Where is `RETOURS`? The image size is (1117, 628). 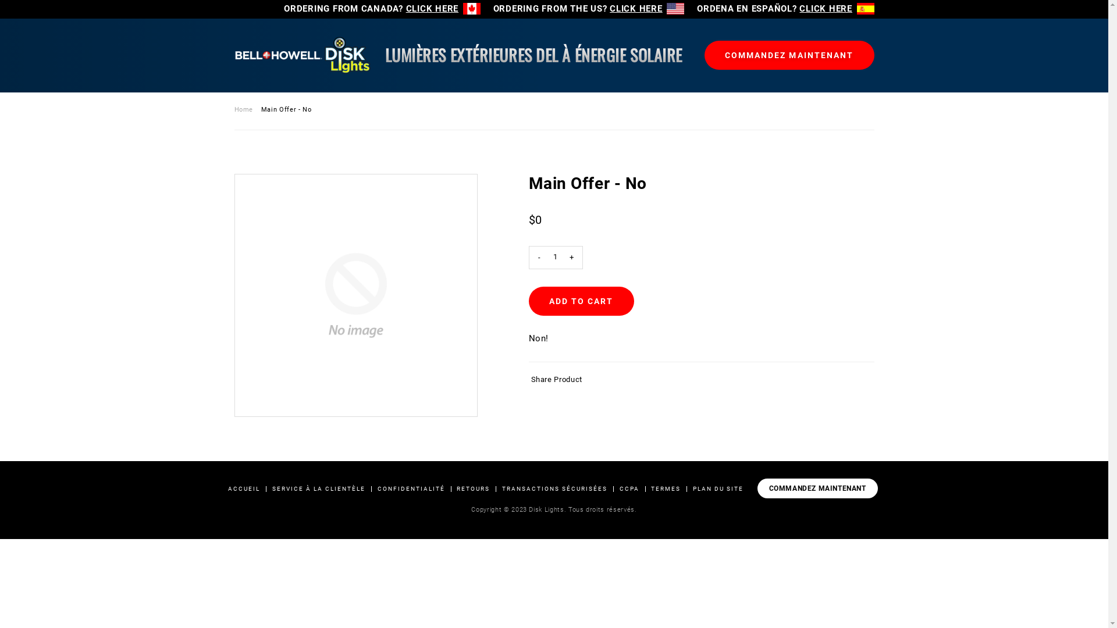 RETOURS is located at coordinates (474, 488).